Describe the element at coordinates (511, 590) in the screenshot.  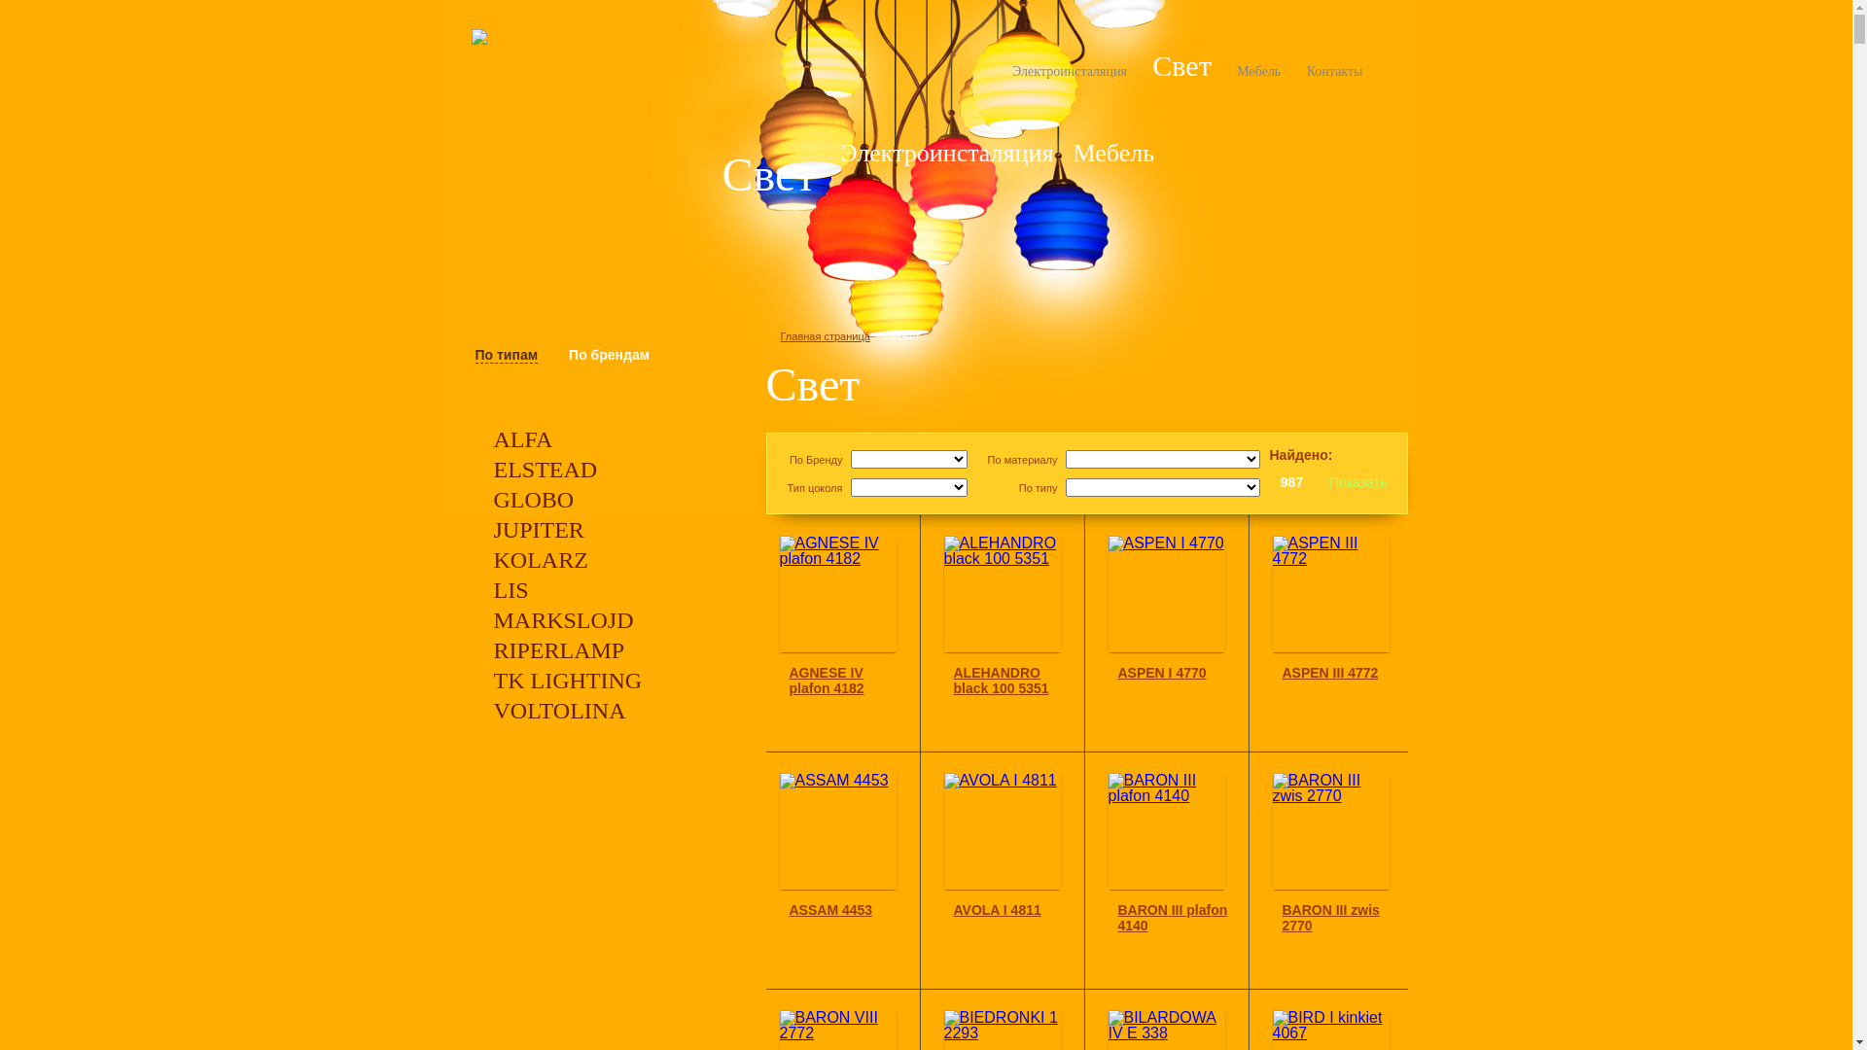
I see `LIS` at that location.